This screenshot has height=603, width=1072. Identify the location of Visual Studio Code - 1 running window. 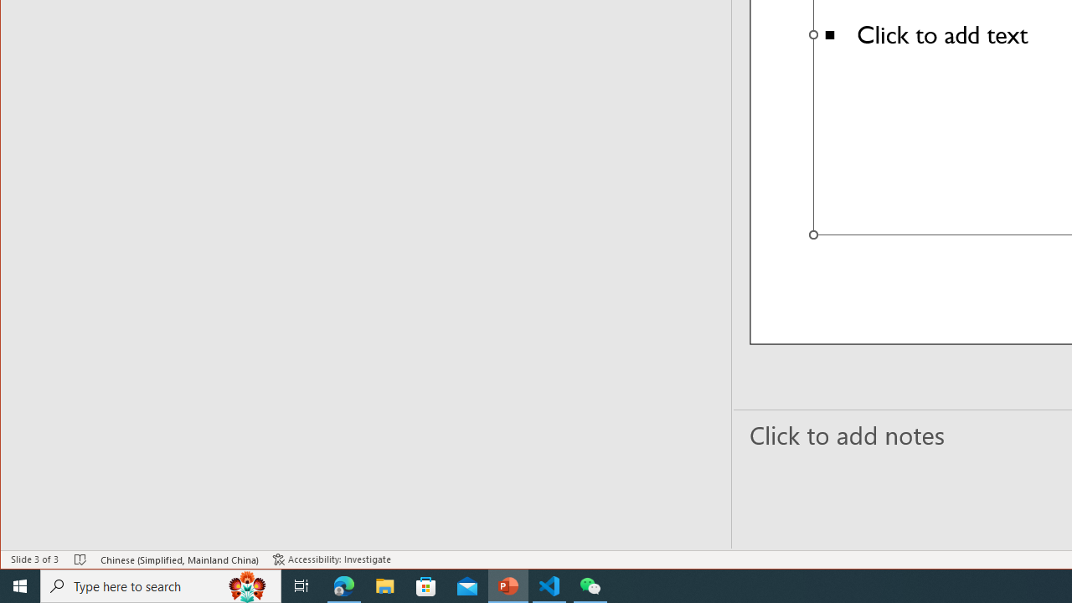
(549, 586).